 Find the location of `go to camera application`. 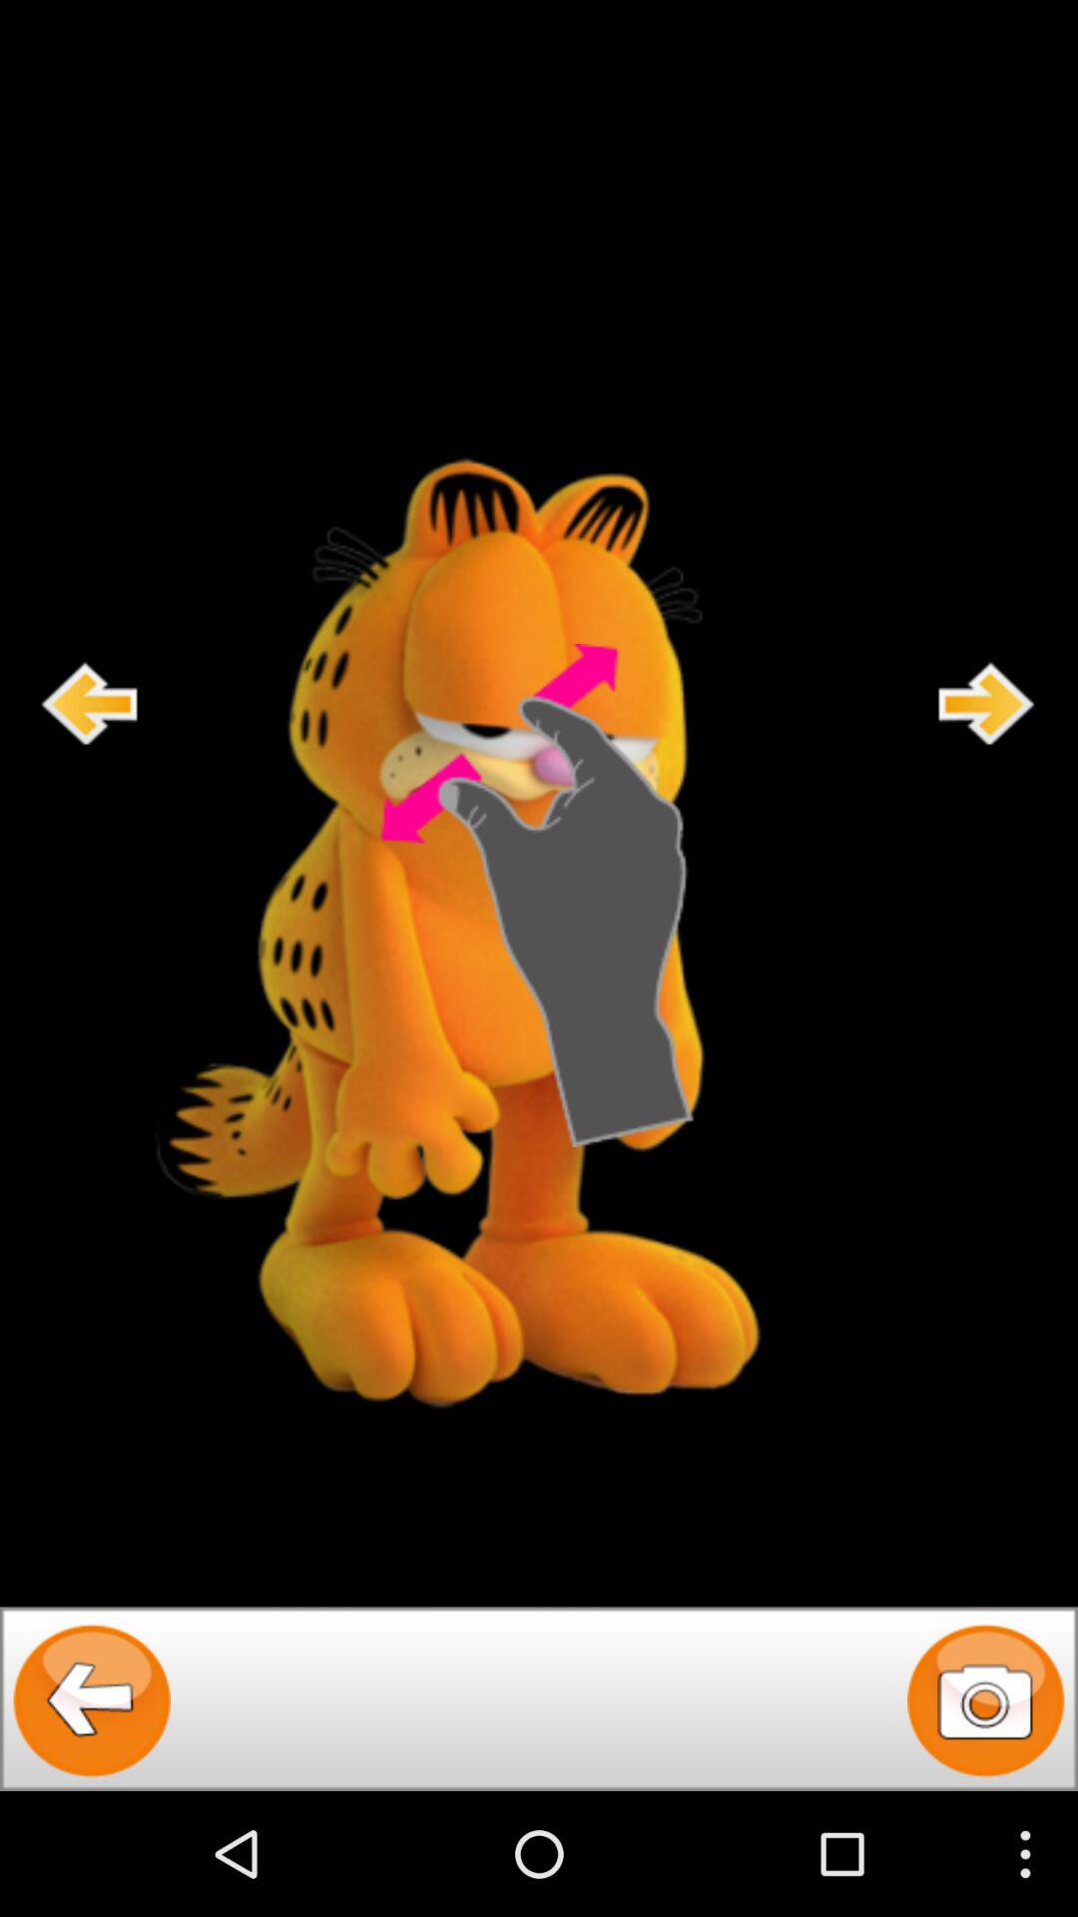

go to camera application is located at coordinates (986, 1699).